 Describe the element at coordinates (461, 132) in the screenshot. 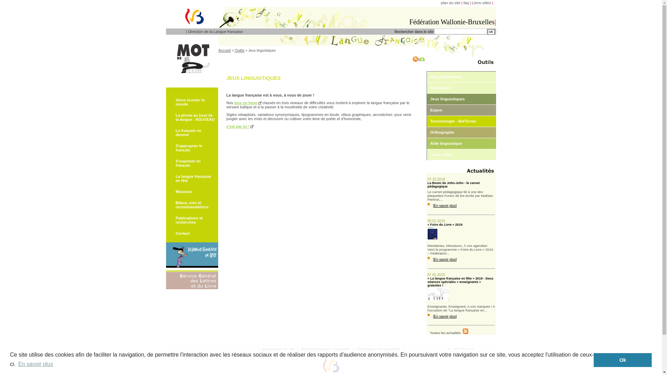

I see `Orthographe` at that location.